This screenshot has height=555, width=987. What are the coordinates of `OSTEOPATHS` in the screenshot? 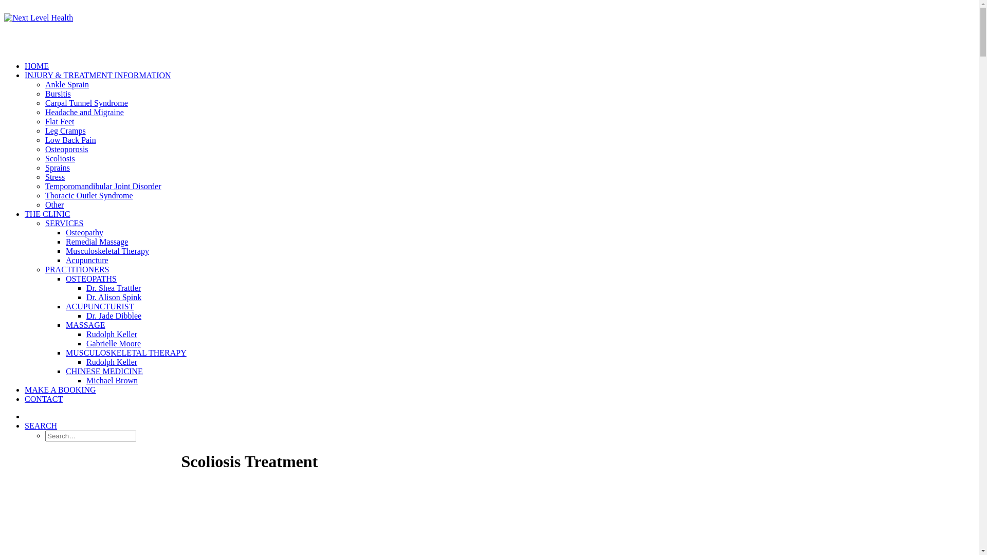 It's located at (92, 279).